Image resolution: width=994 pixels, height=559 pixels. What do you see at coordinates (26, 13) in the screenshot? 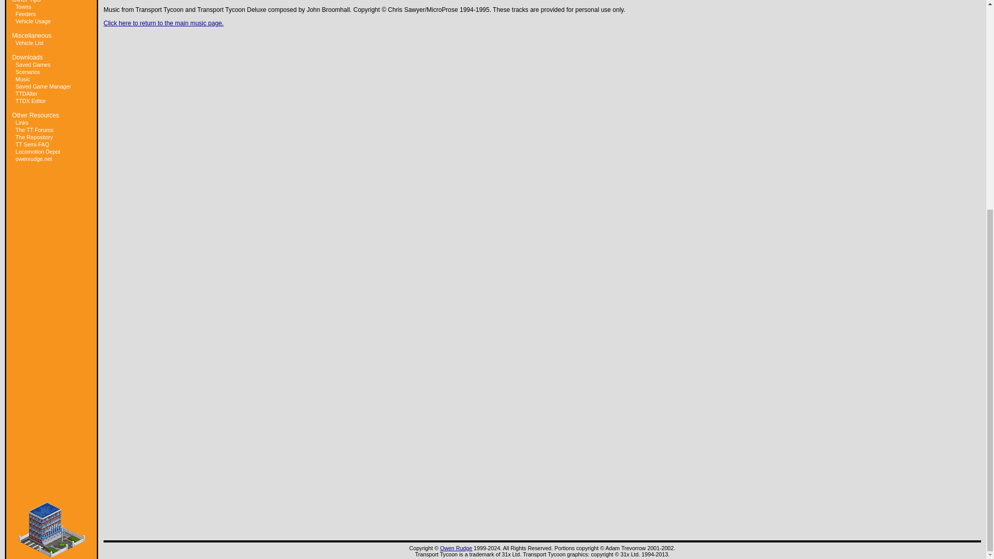
I see `Feeders` at bounding box center [26, 13].